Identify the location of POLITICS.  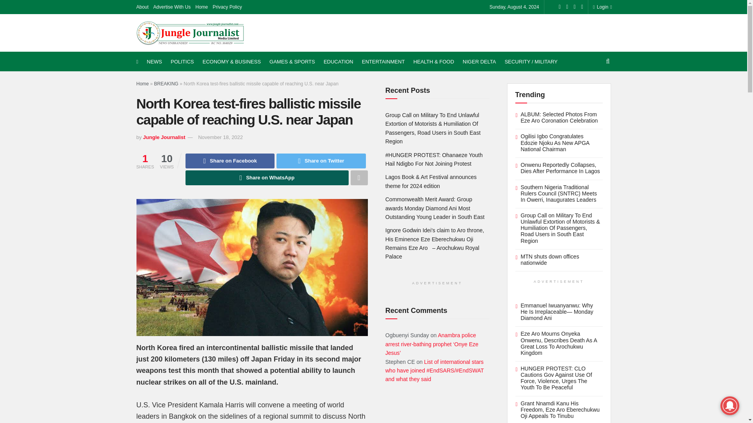
(182, 61).